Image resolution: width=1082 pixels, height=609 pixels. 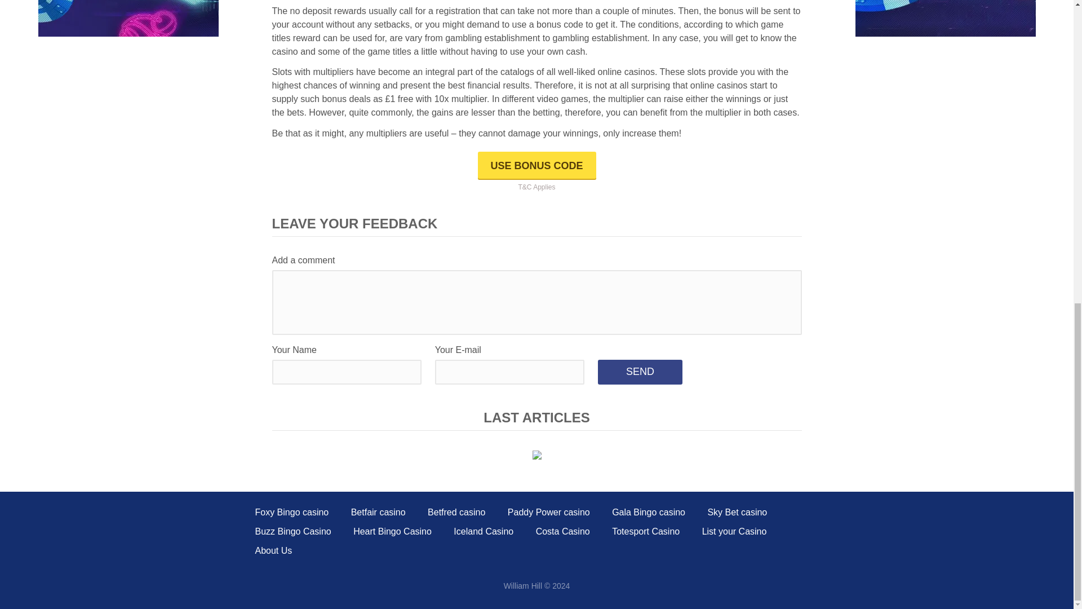 What do you see at coordinates (378, 512) in the screenshot?
I see `Betfair casino` at bounding box center [378, 512].